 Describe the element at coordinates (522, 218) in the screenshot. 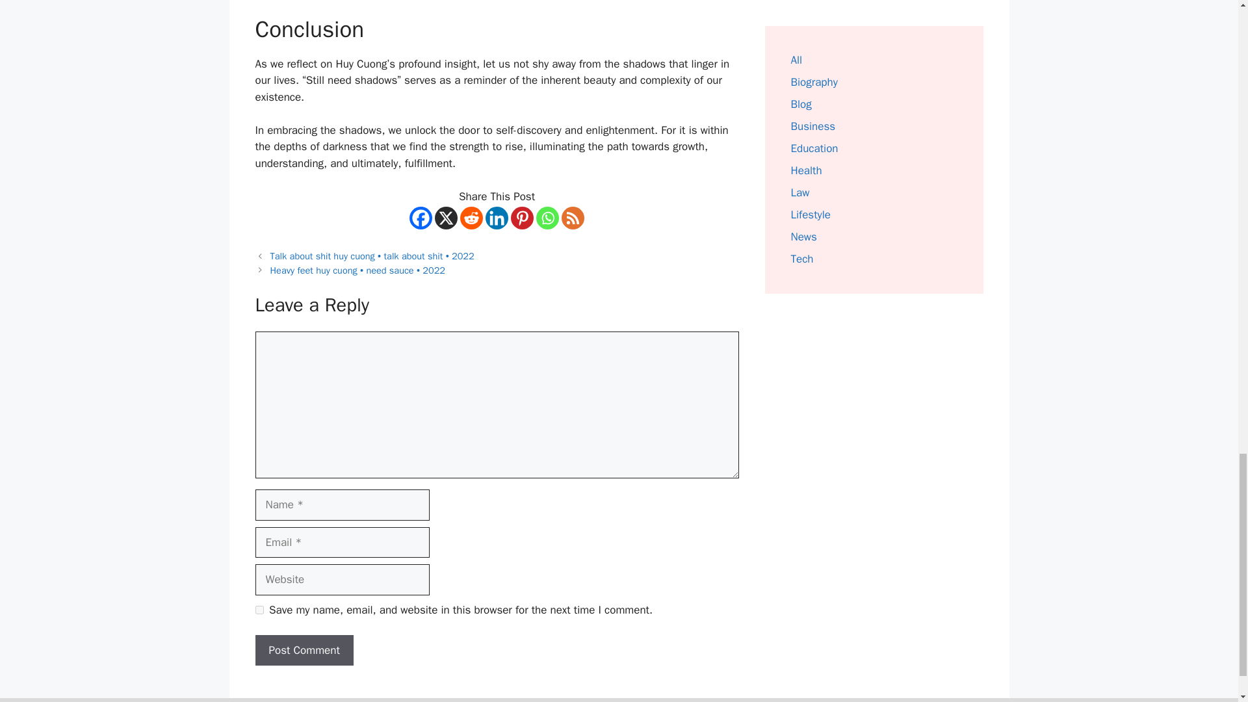

I see `Pinterest` at that location.